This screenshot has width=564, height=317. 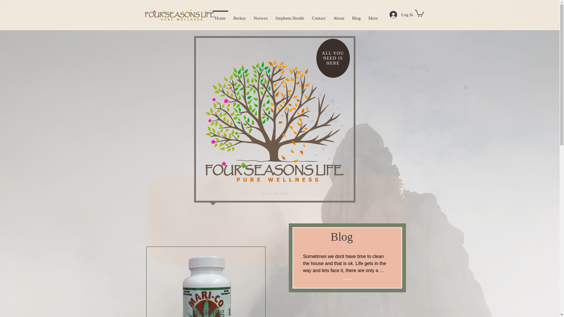 What do you see at coordinates (220, 15) in the screenshot?
I see `Home` at bounding box center [220, 15].